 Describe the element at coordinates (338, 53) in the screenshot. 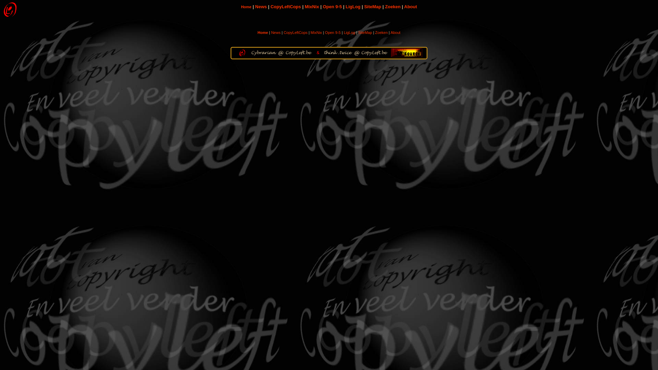

I see `Think Twice` at that location.